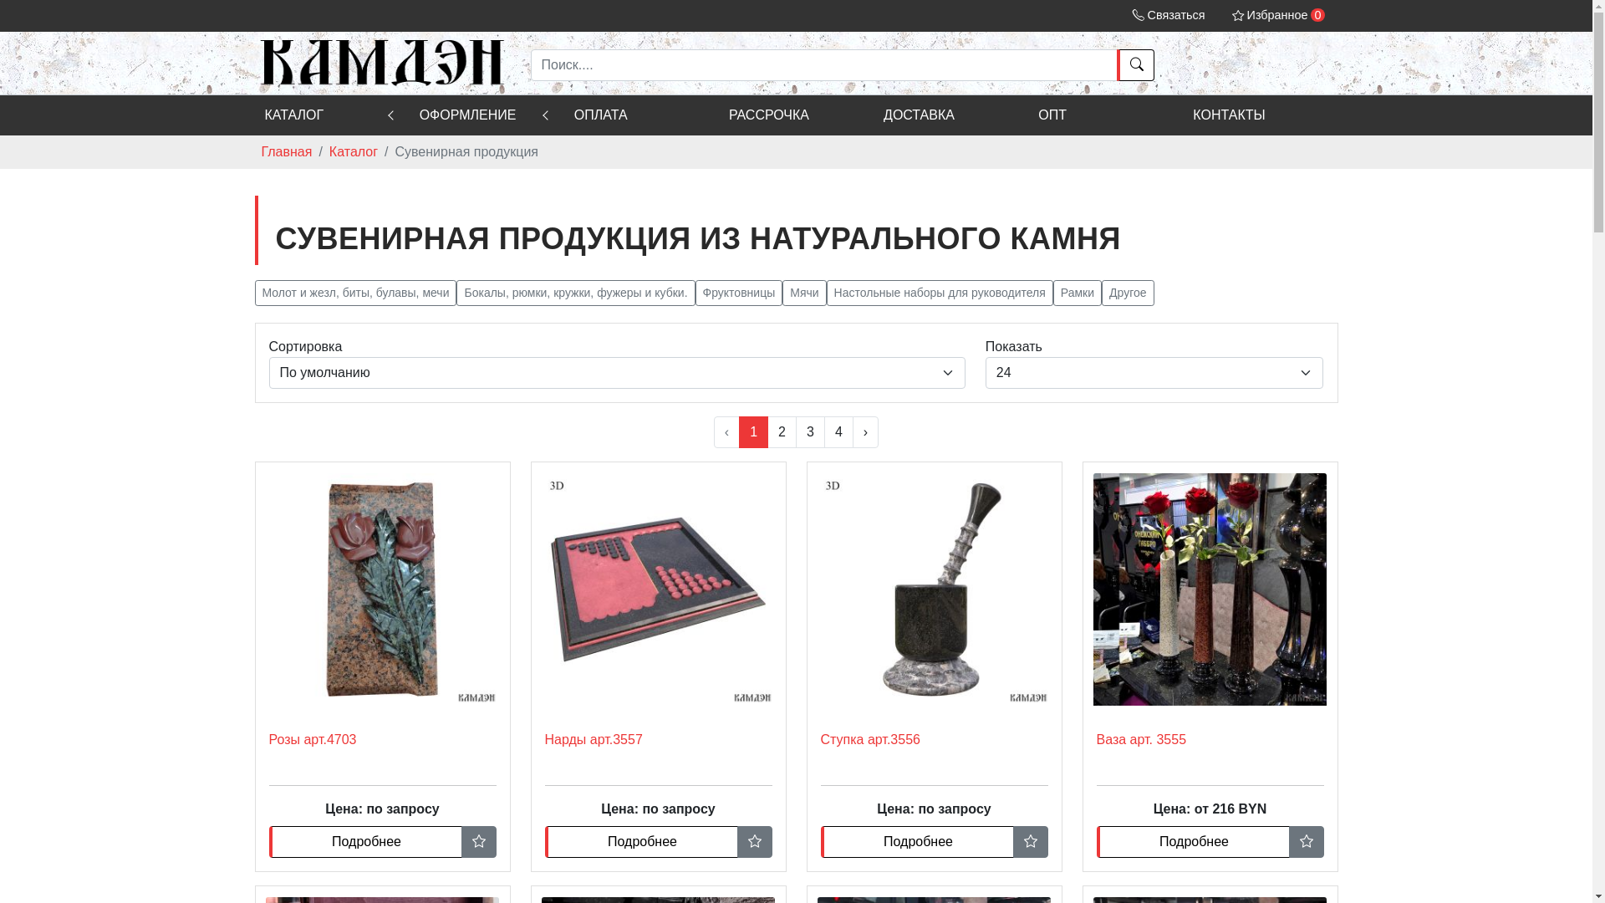  Describe the element at coordinates (839, 432) in the screenshot. I see `4` at that location.